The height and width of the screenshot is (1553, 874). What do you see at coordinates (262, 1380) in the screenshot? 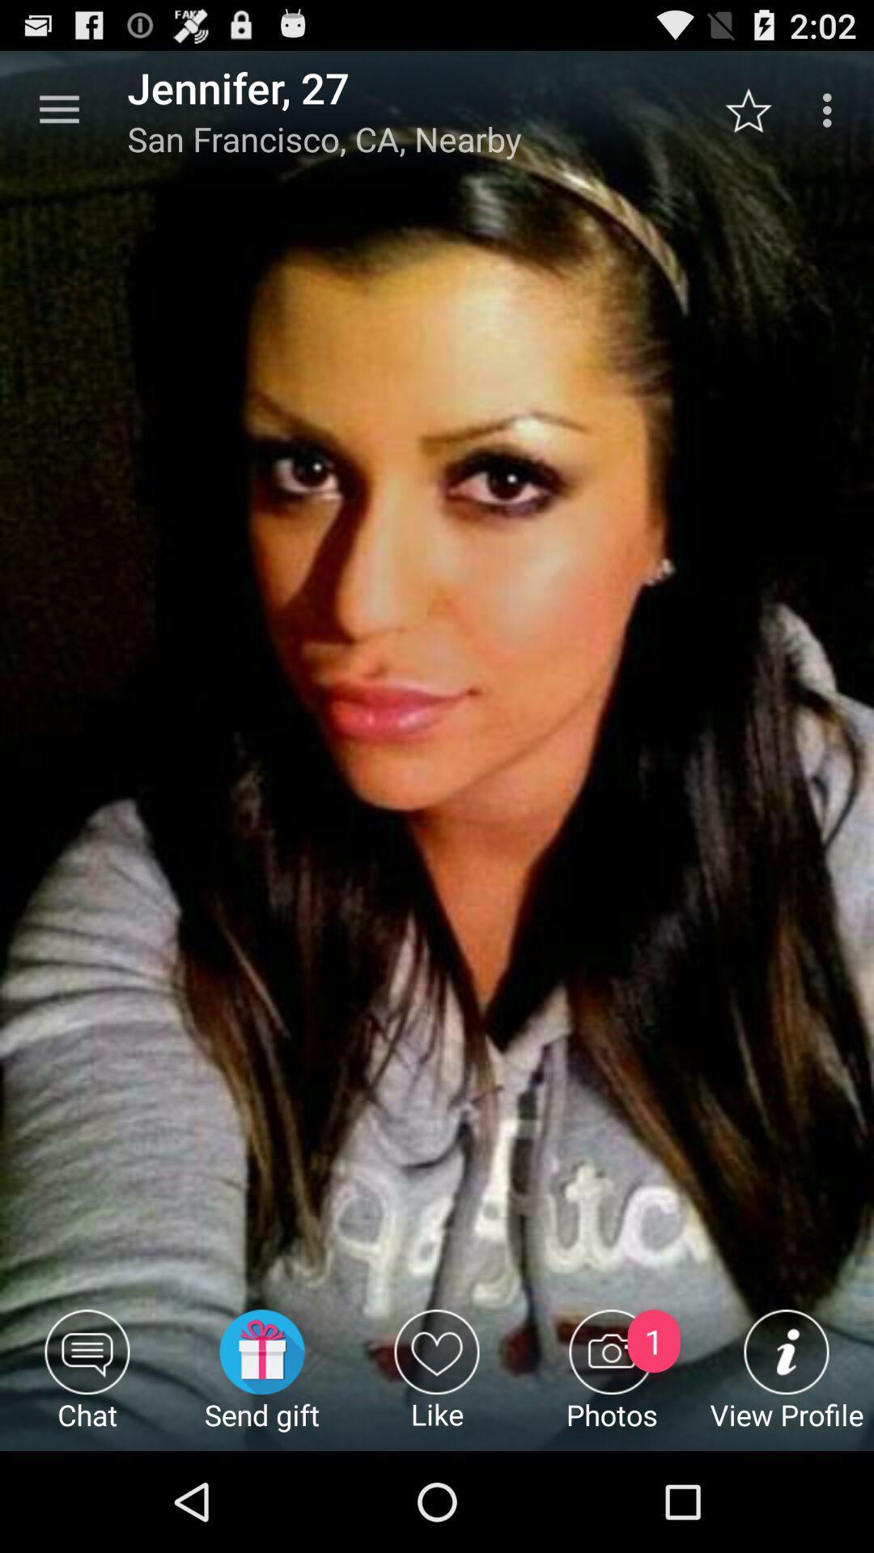
I see `choose the item next to the chat item` at bounding box center [262, 1380].